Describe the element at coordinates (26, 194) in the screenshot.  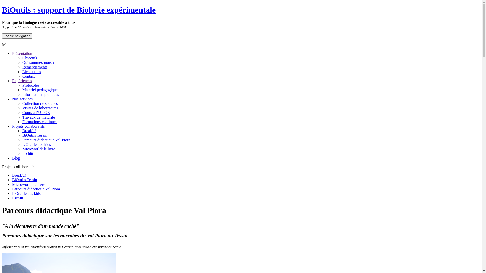
I see `L'Oreille des kids` at that location.